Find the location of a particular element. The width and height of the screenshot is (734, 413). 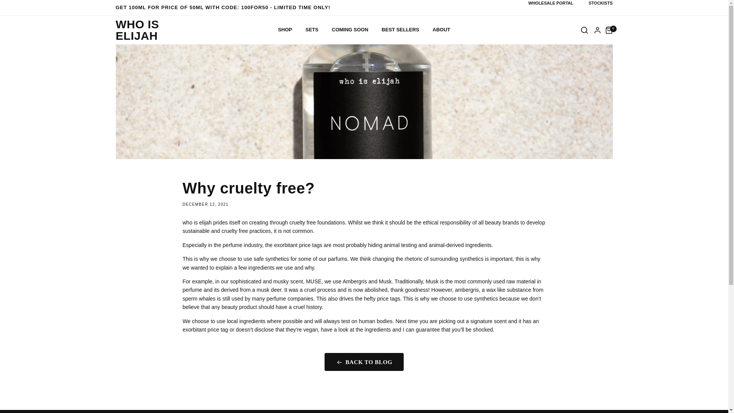

Wholesale Portal is located at coordinates (601, 3).